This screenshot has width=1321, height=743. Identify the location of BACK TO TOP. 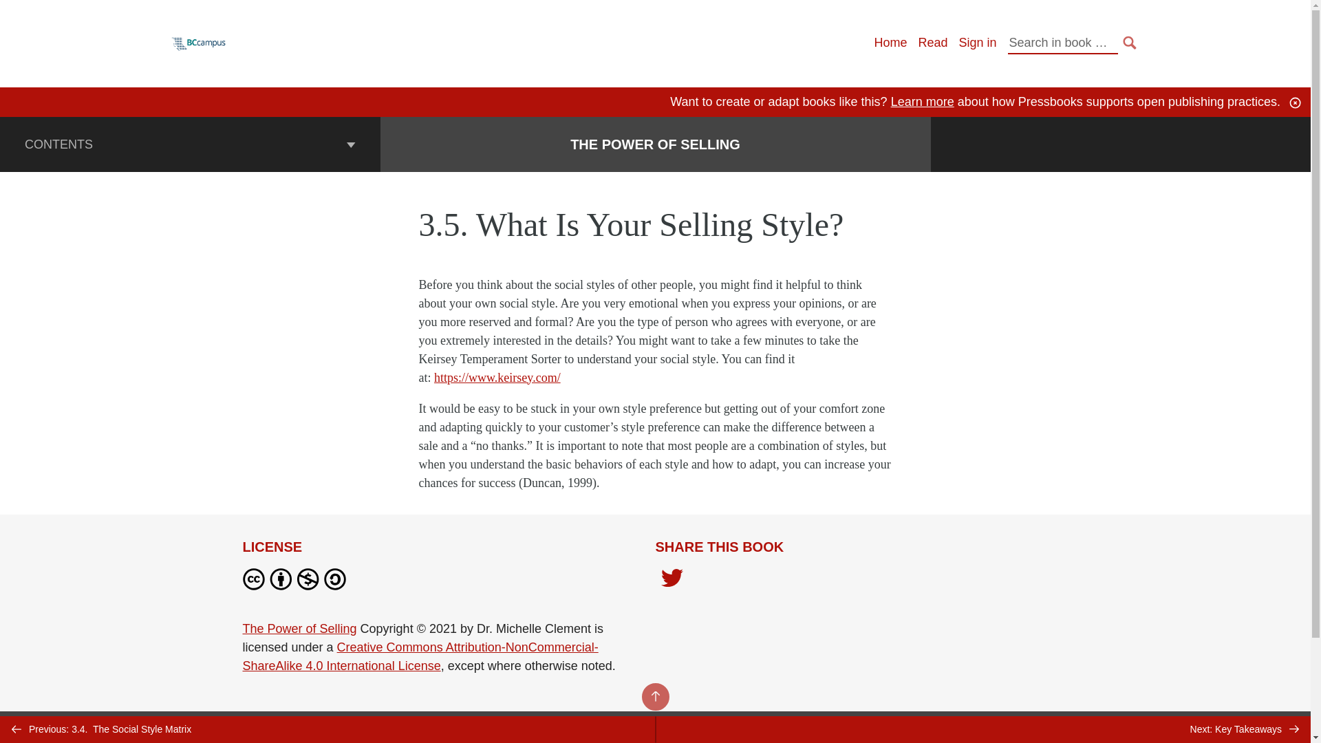
(654, 696).